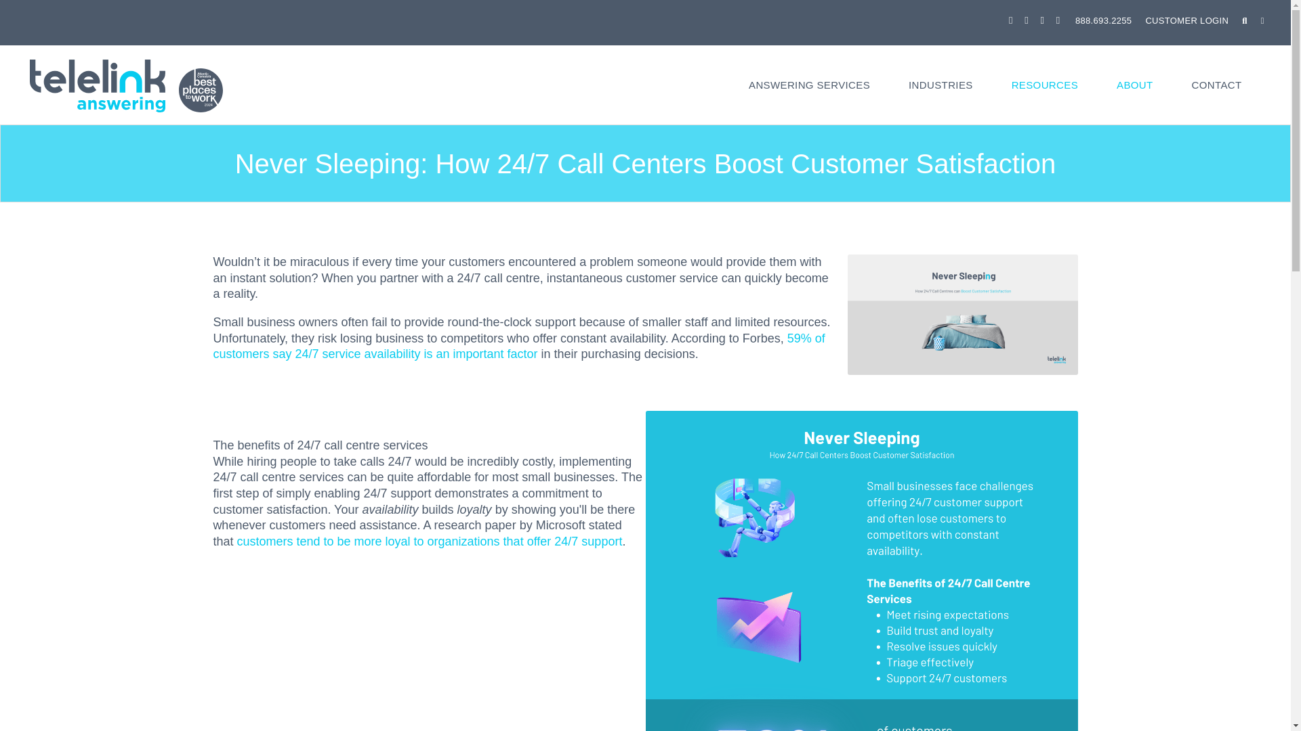  Describe the element at coordinates (1096, 20) in the screenshot. I see `888.693.2255` at that location.